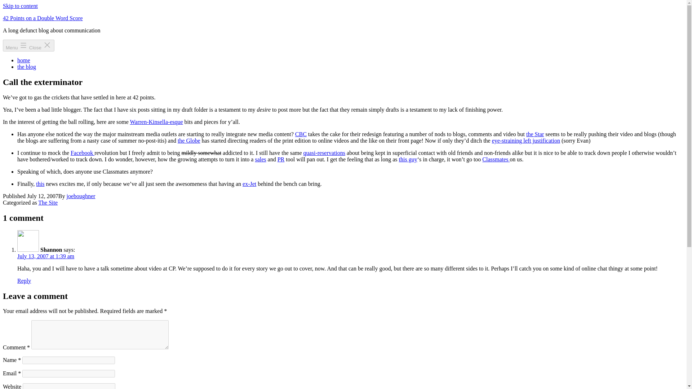  Describe the element at coordinates (43, 18) in the screenshot. I see `42 Points on a Double Word Score` at that location.